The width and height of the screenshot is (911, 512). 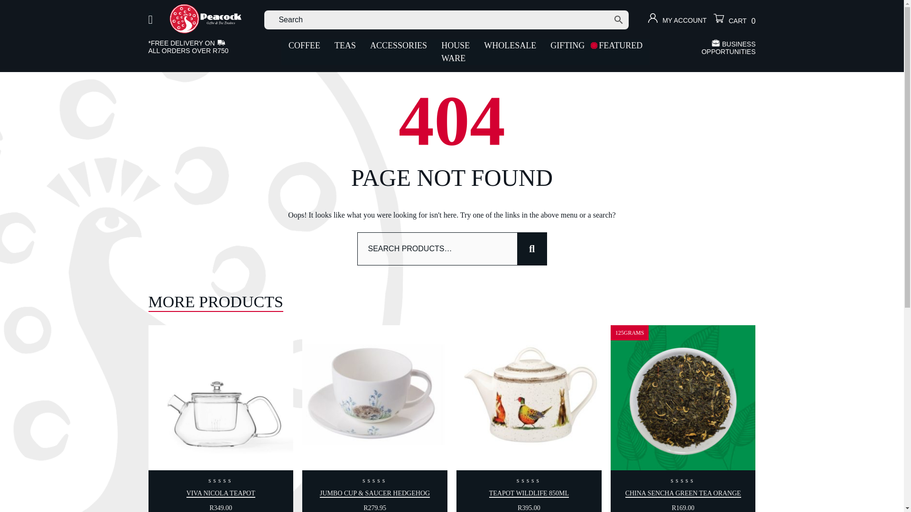 What do you see at coordinates (567, 46) in the screenshot?
I see `GIFTING` at bounding box center [567, 46].